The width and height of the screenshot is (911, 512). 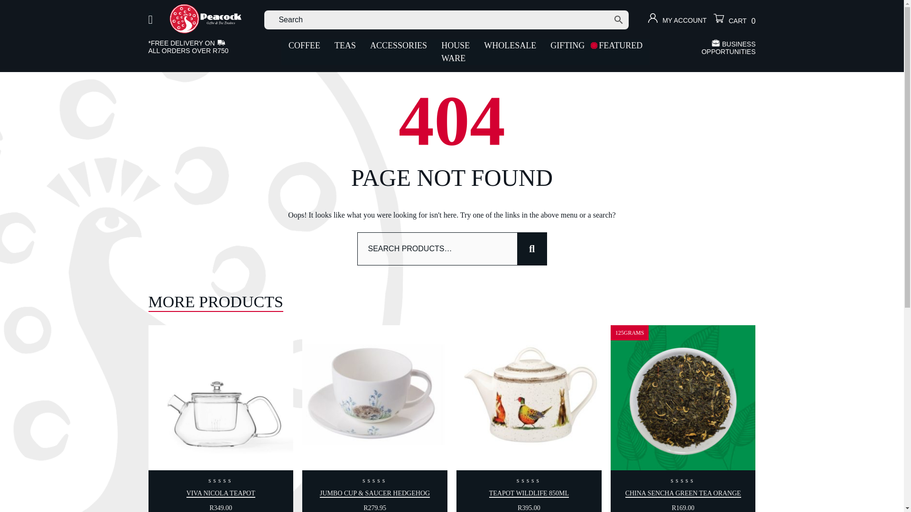 What do you see at coordinates (567, 46) in the screenshot?
I see `GIFTING` at bounding box center [567, 46].